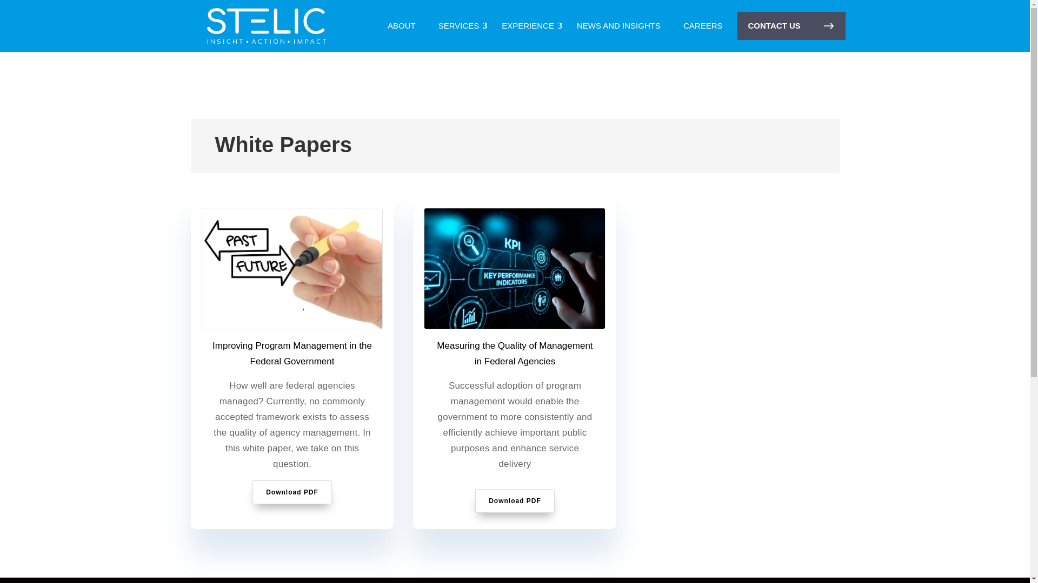  I want to click on ABOUT, so click(401, 26).